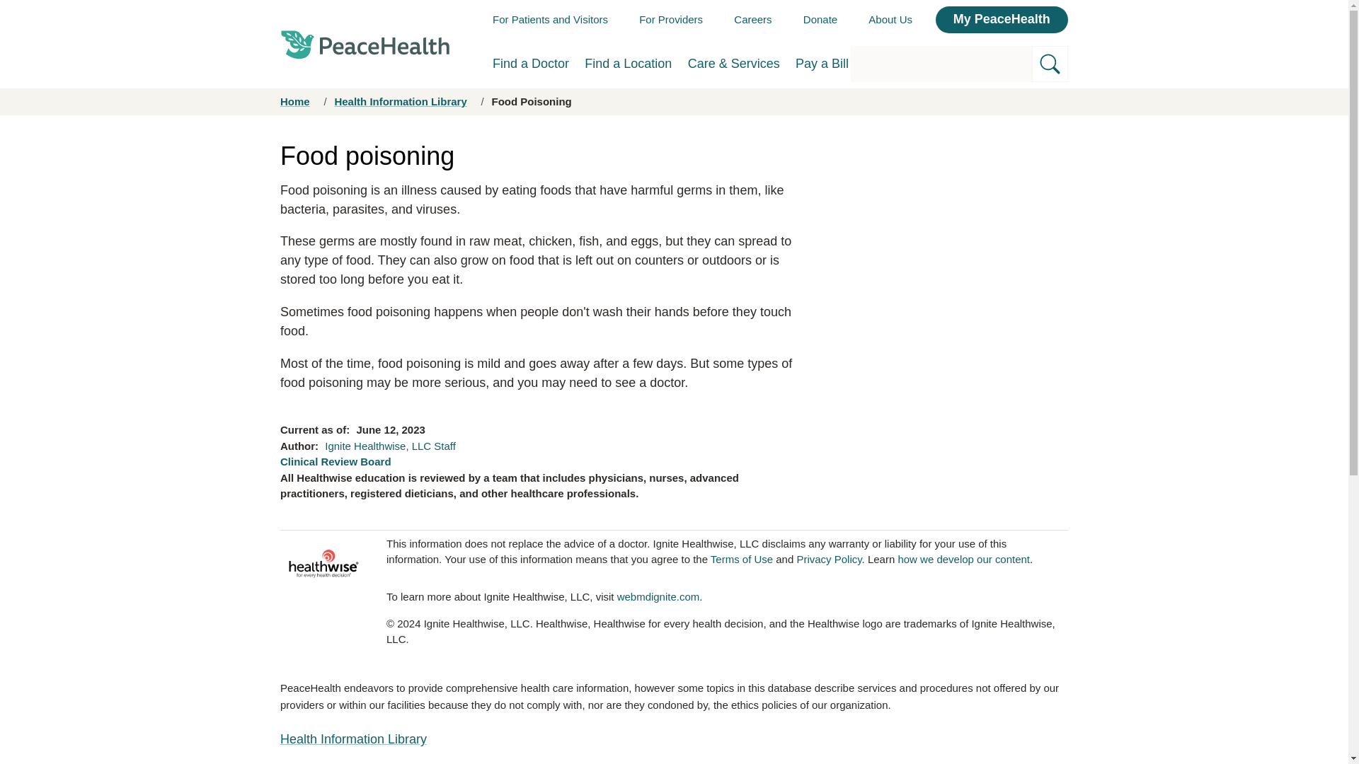  I want to click on Find a Location, so click(627, 64).